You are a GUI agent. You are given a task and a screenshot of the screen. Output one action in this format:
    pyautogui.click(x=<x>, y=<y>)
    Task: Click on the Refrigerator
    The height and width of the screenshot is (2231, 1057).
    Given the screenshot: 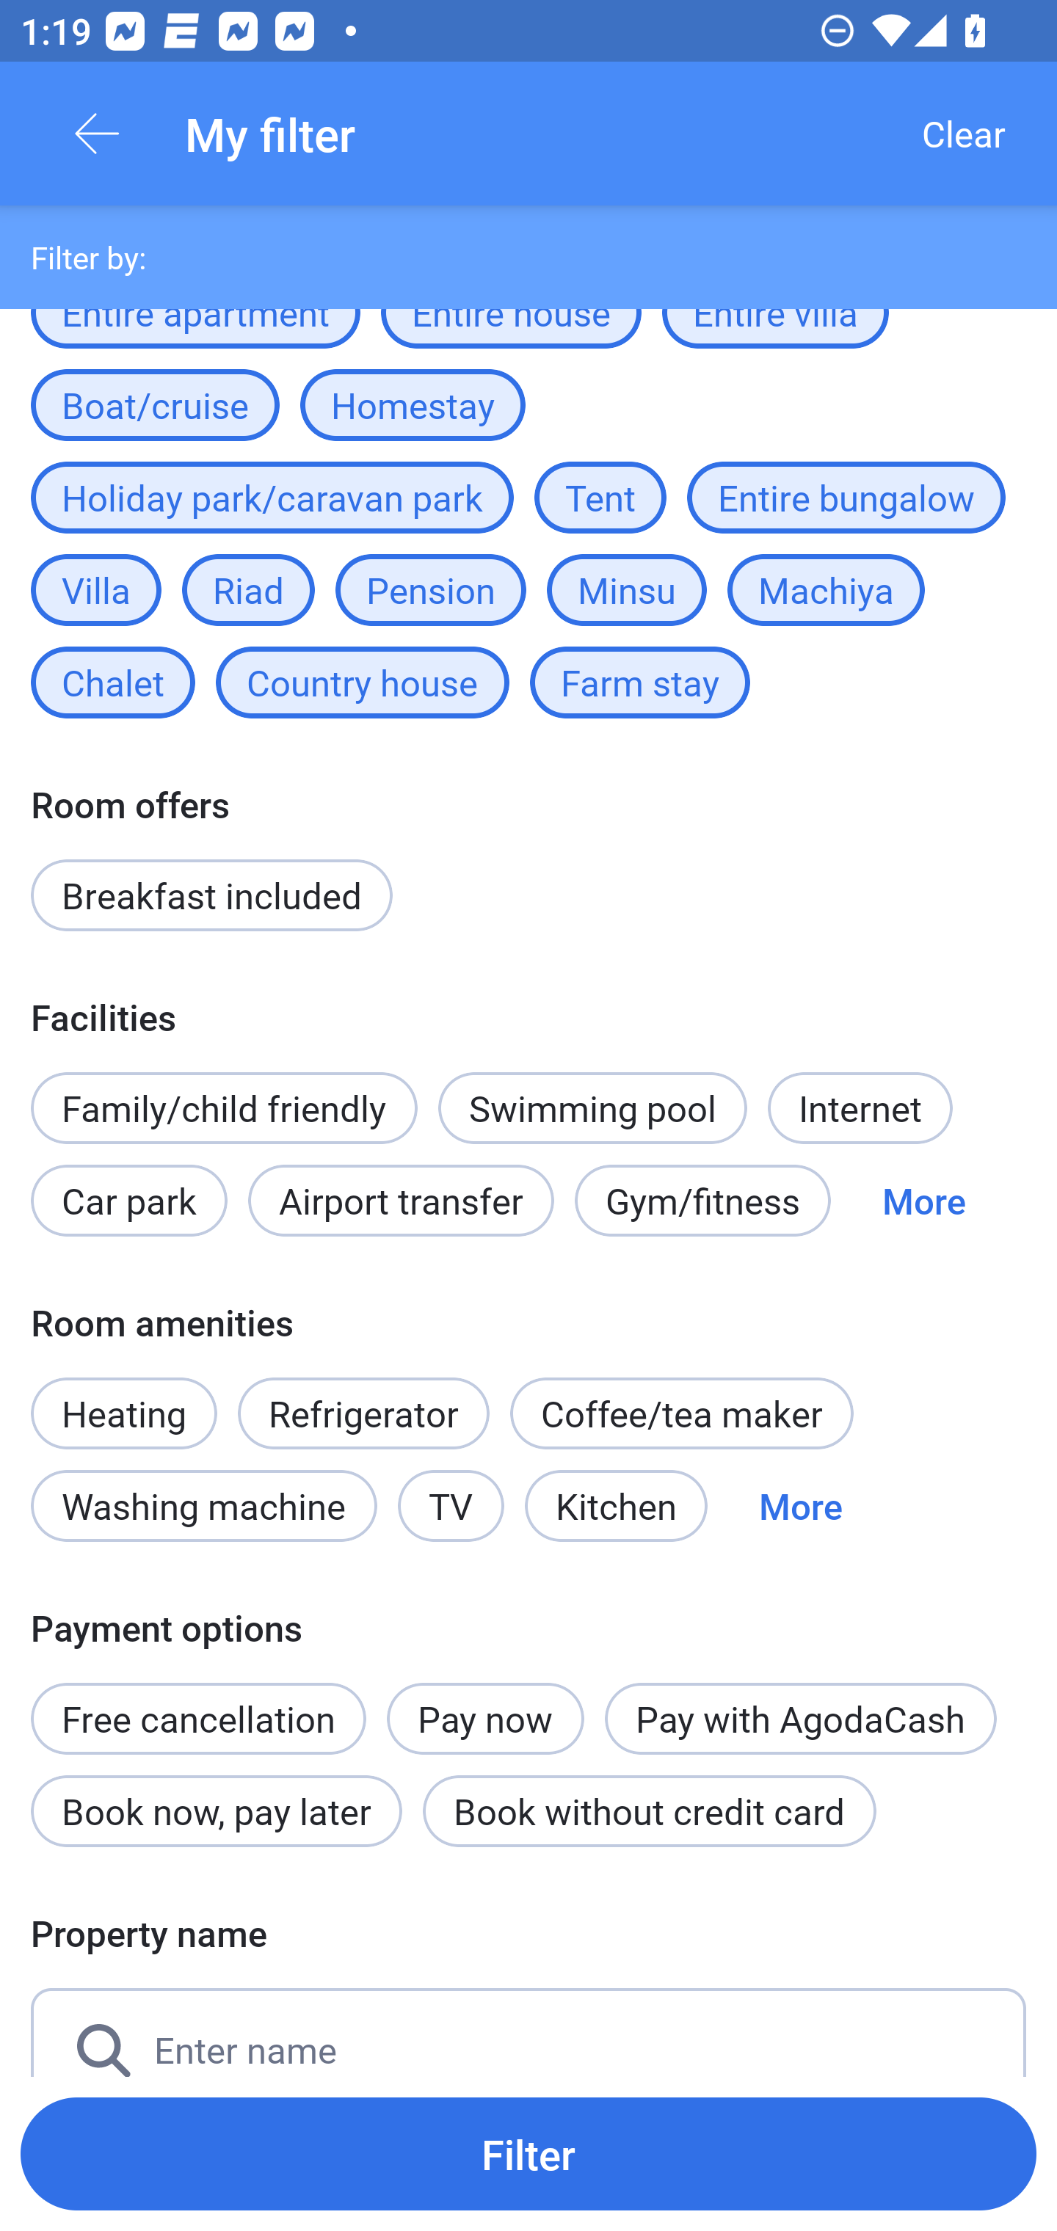 What is the action you would take?
    pyautogui.click(x=363, y=1413)
    